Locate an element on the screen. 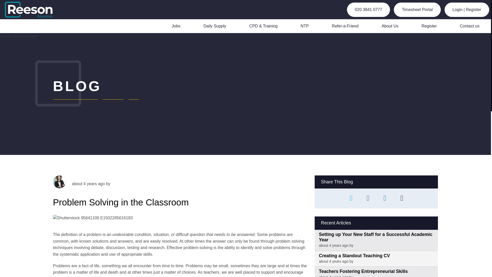 Image resolution: width=492 pixels, height=277 pixels. NTP is located at coordinates (304, 26).